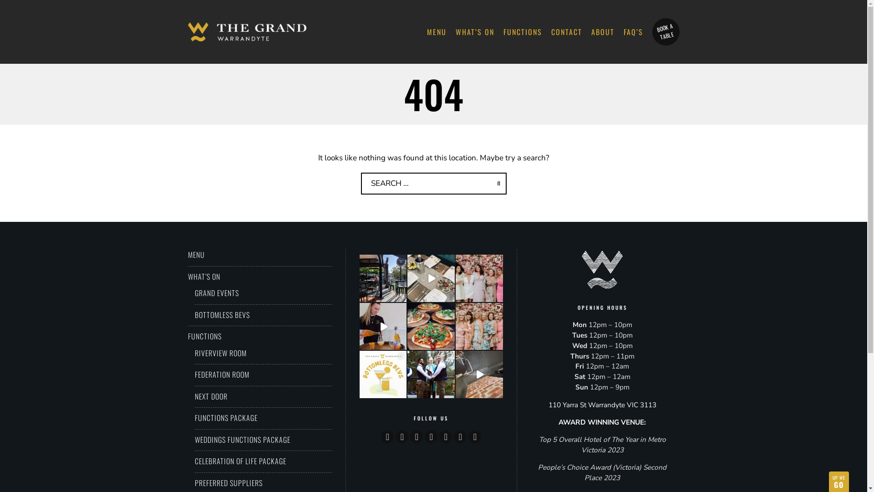 The image size is (874, 492). I want to click on CELEBRATION OF LIFE PACKAGE, so click(240, 461).